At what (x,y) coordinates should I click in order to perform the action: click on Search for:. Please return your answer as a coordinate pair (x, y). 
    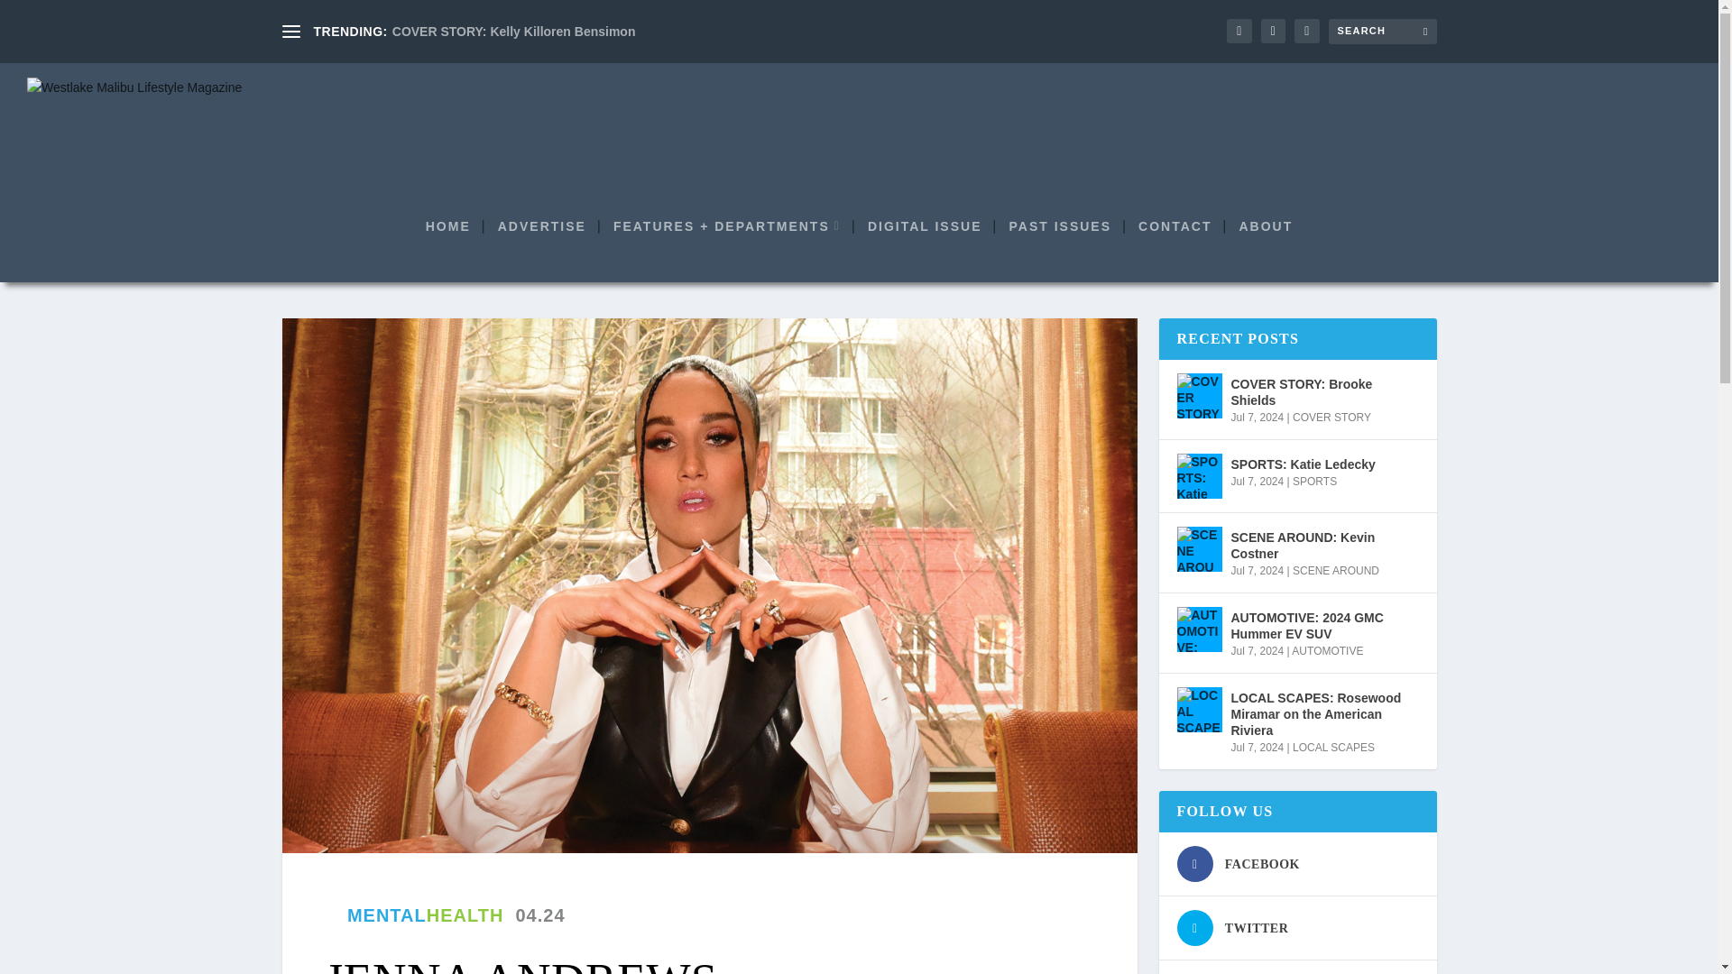
    Looking at the image, I should click on (1382, 31).